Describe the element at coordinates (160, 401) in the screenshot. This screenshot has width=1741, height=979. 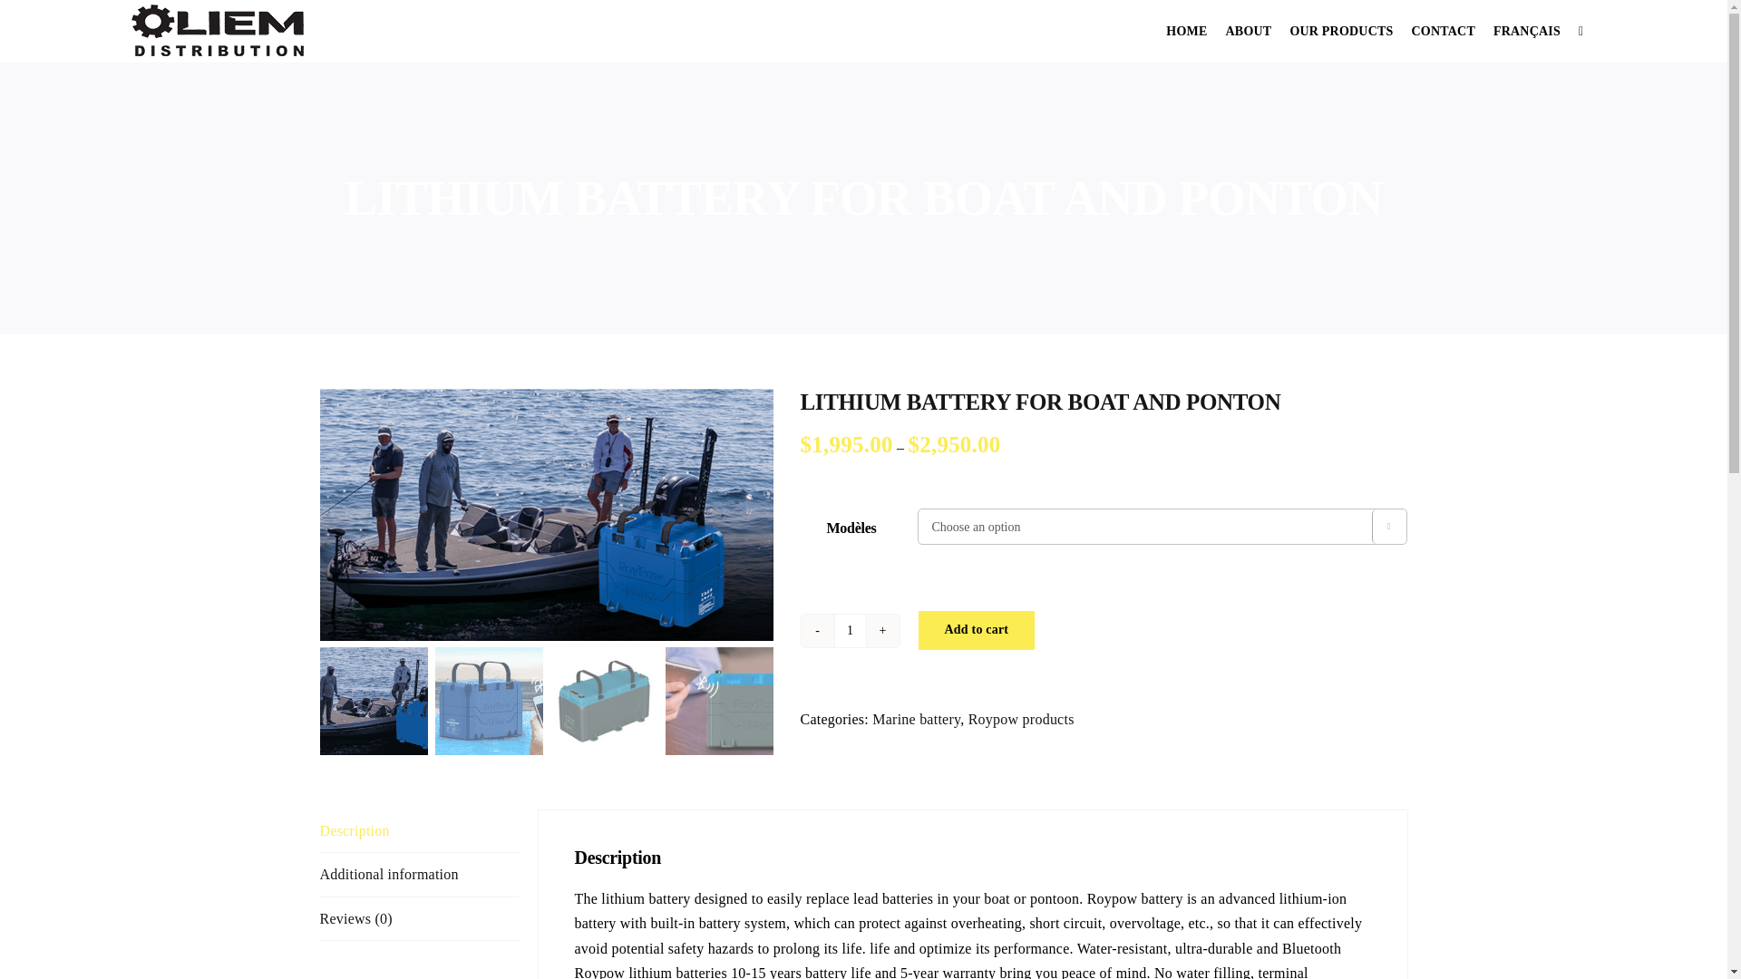
I see `motor beaot` at that location.